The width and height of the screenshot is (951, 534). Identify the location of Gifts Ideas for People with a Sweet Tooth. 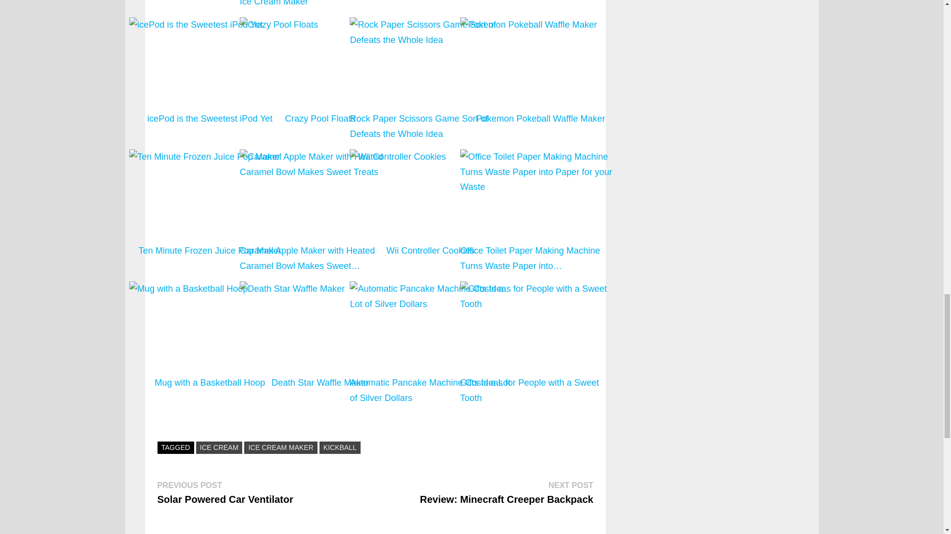
(540, 343).